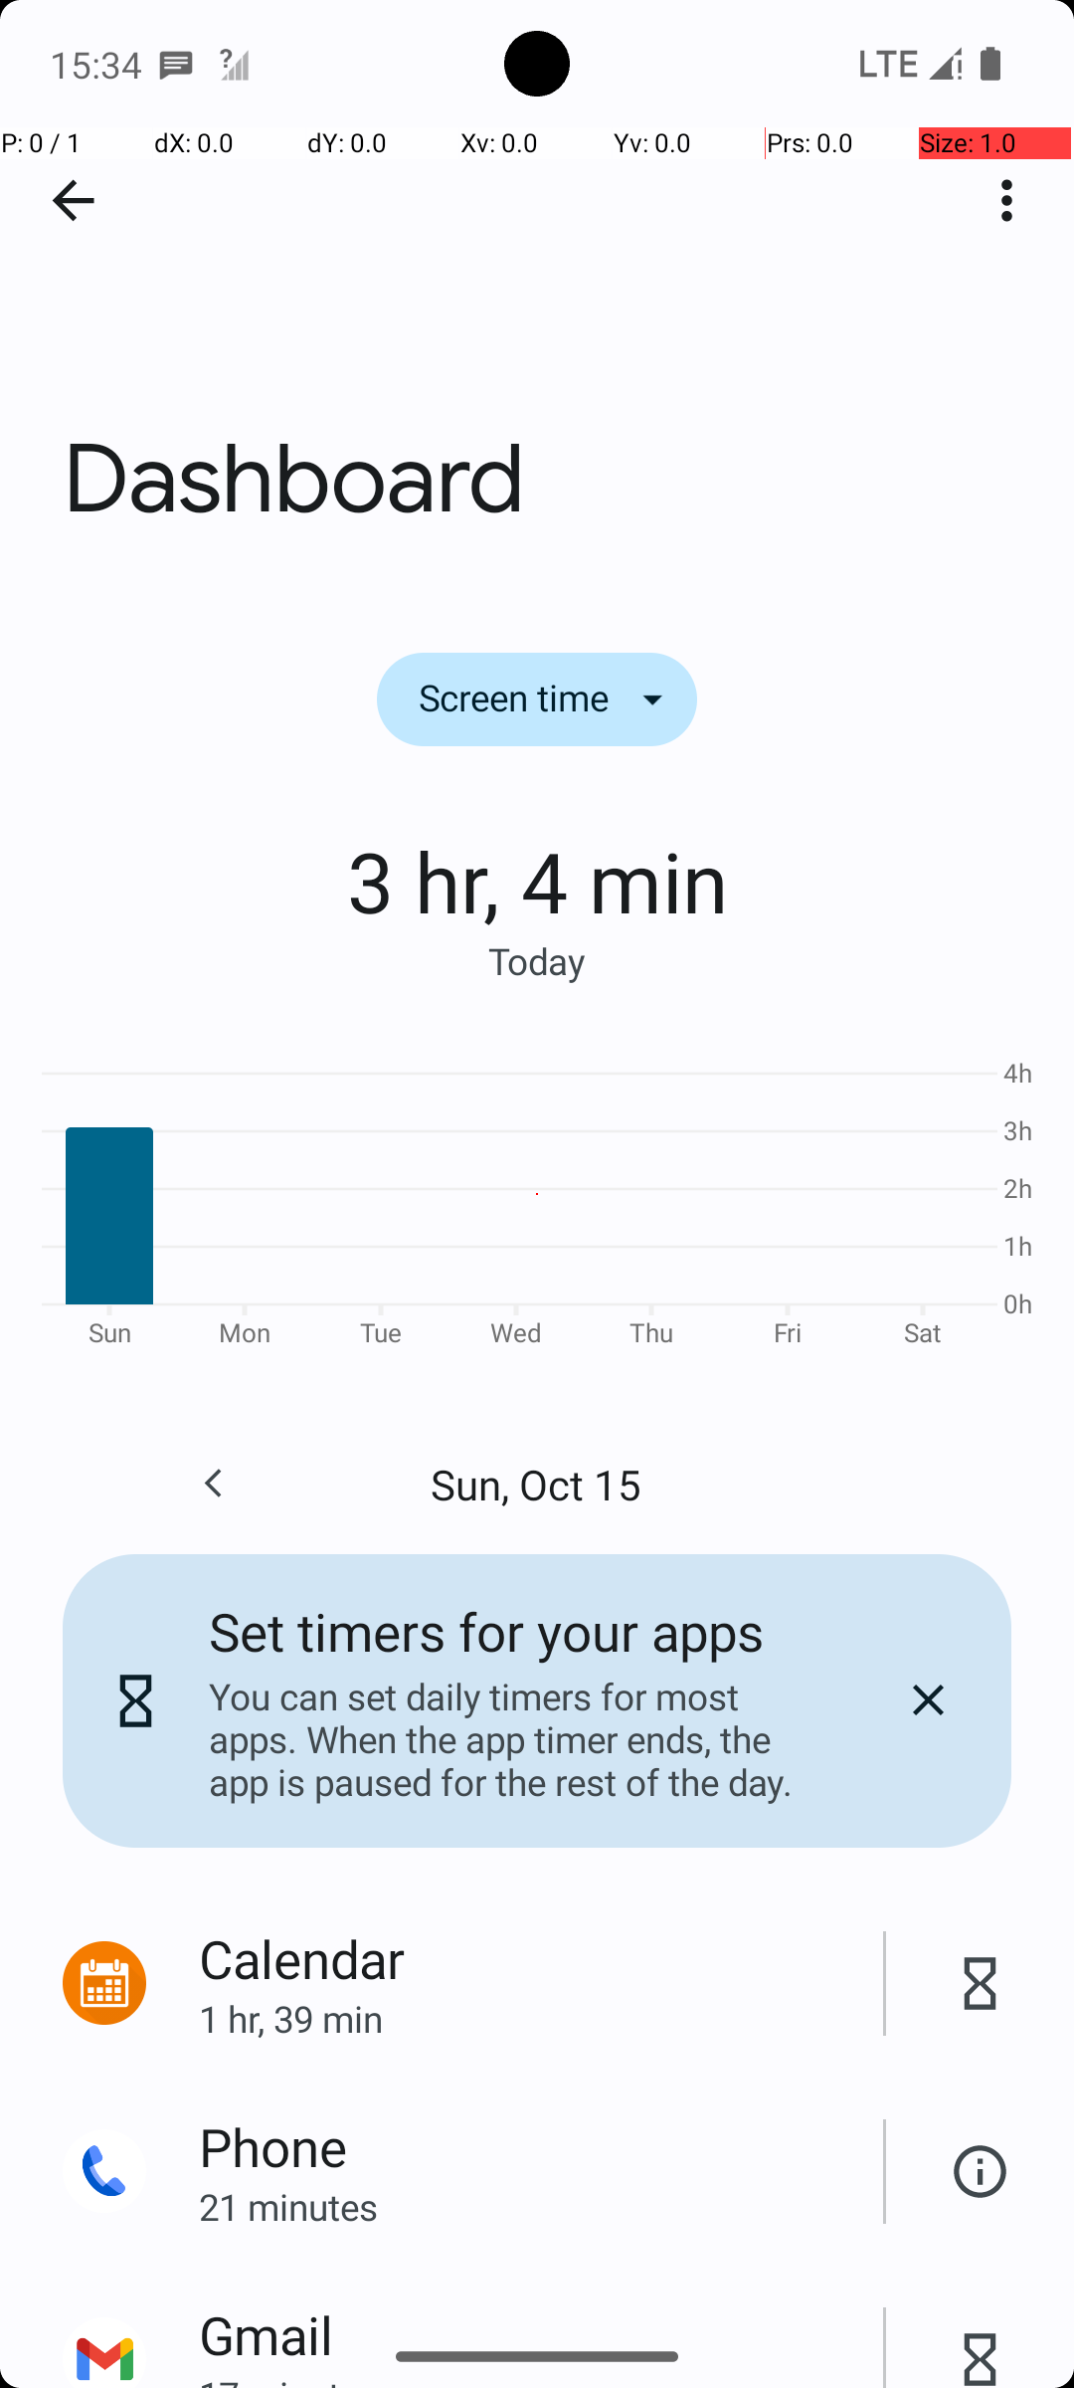 Image resolution: width=1074 pixels, height=2388 pixels. I want to click on 3 hr, 4 min, so click(537, 881).